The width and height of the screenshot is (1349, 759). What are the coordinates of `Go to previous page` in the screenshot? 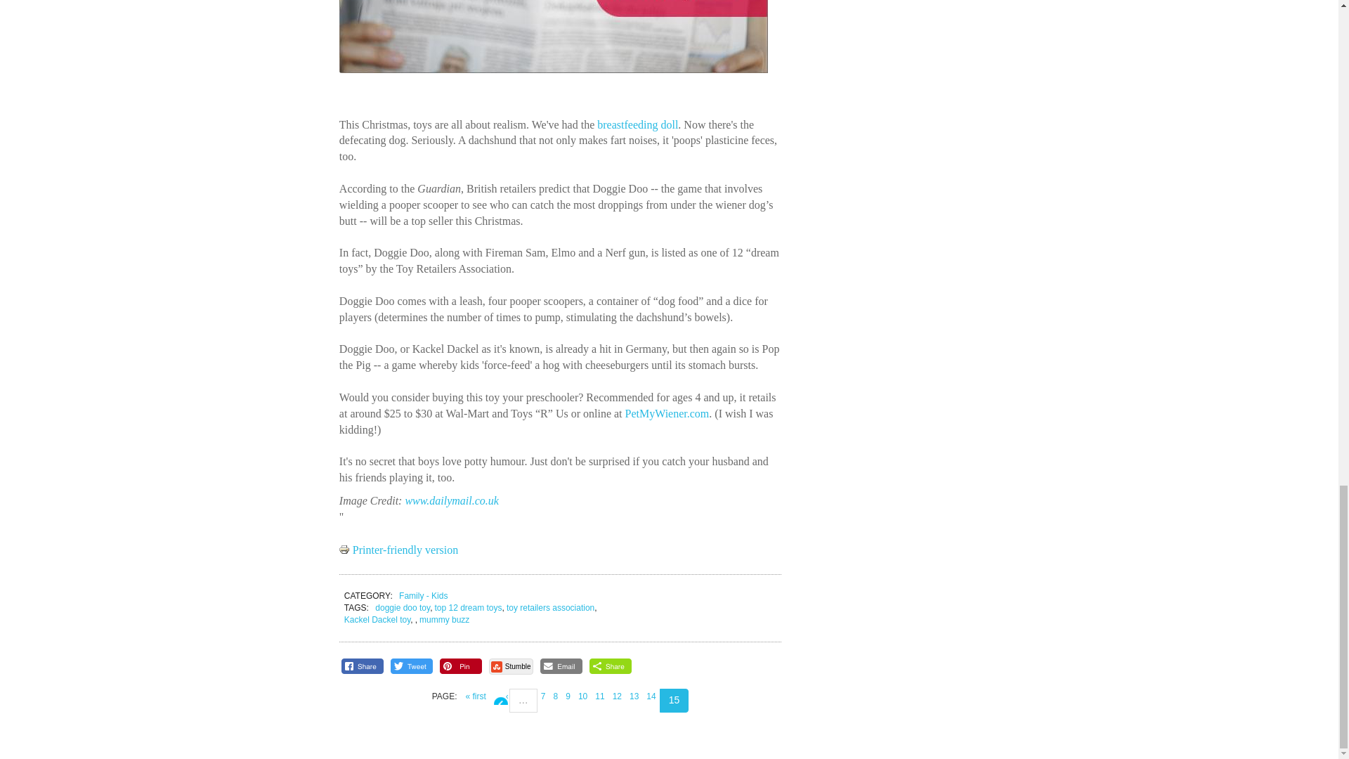 It's located at (502, 696).